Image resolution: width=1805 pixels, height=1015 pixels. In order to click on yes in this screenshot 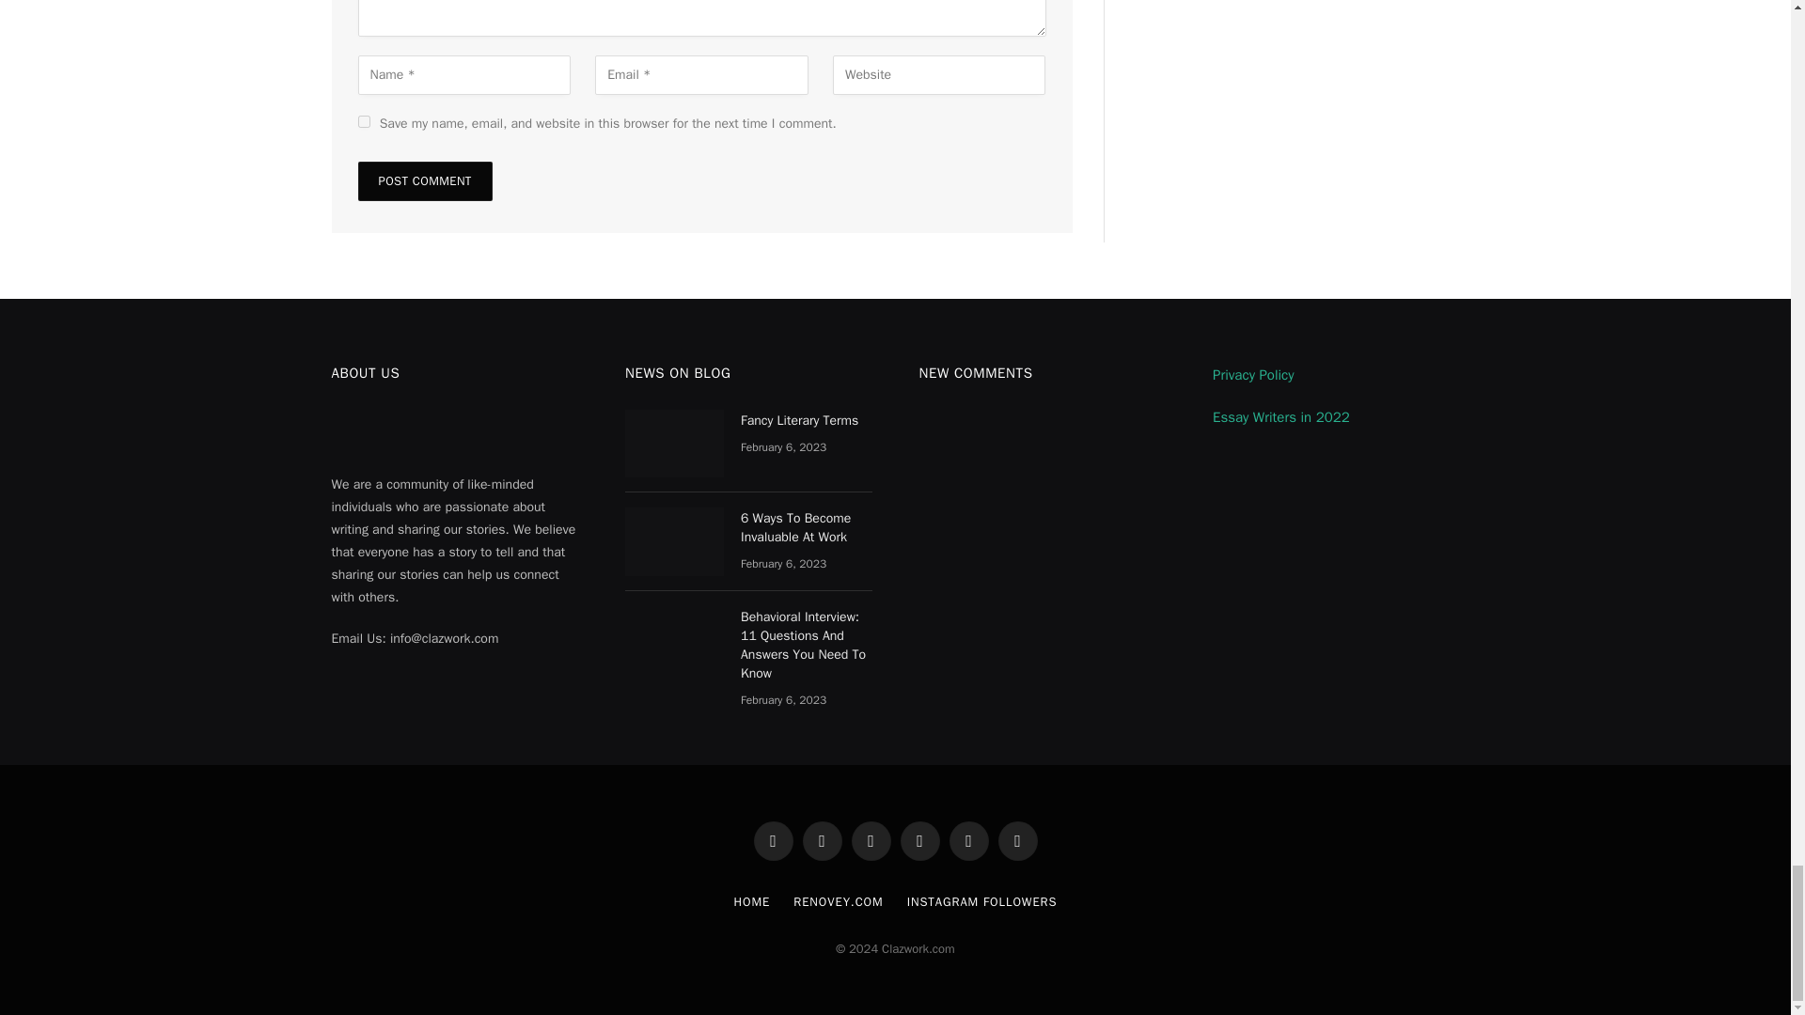, I will do `click(363, 122)`.